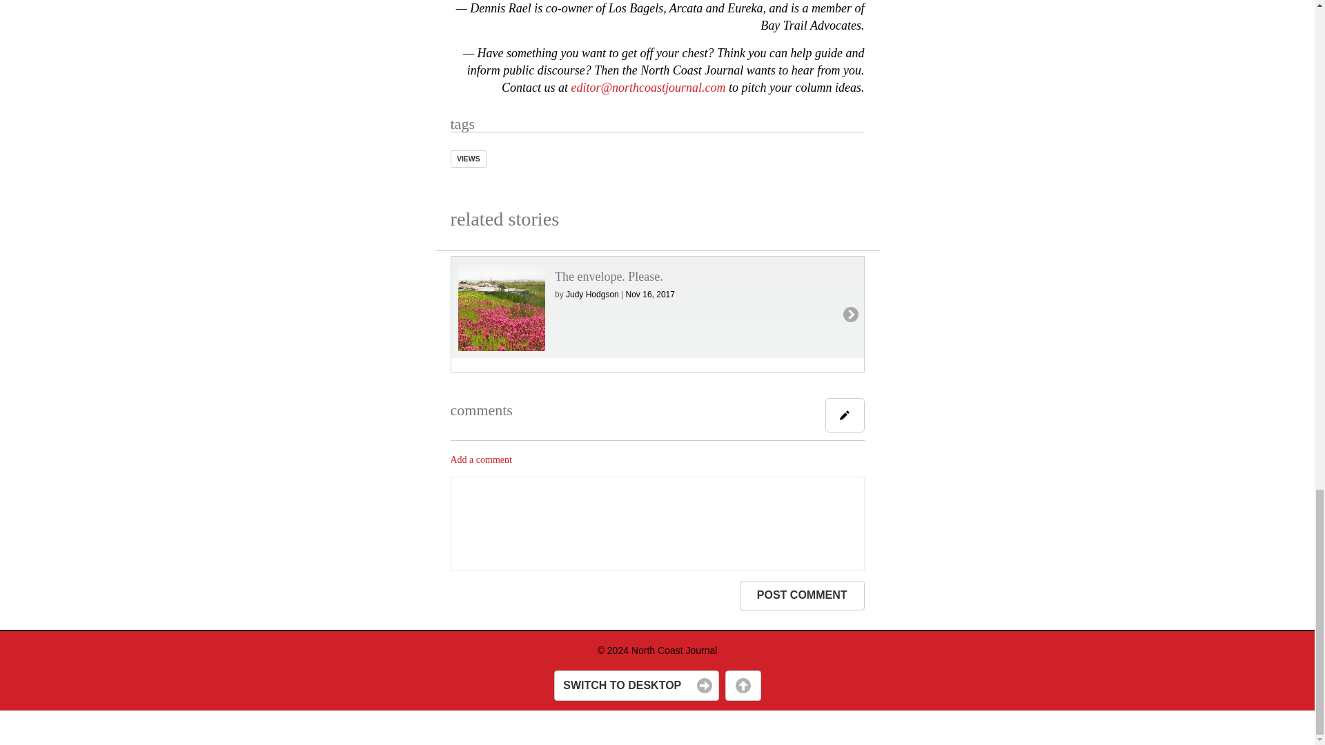 This screenshot has width=1325, height=745. What do you see at coordinates (743, 686) in the screenshot?
I see `BACK TO TOP` at bounding box center [743, 686].